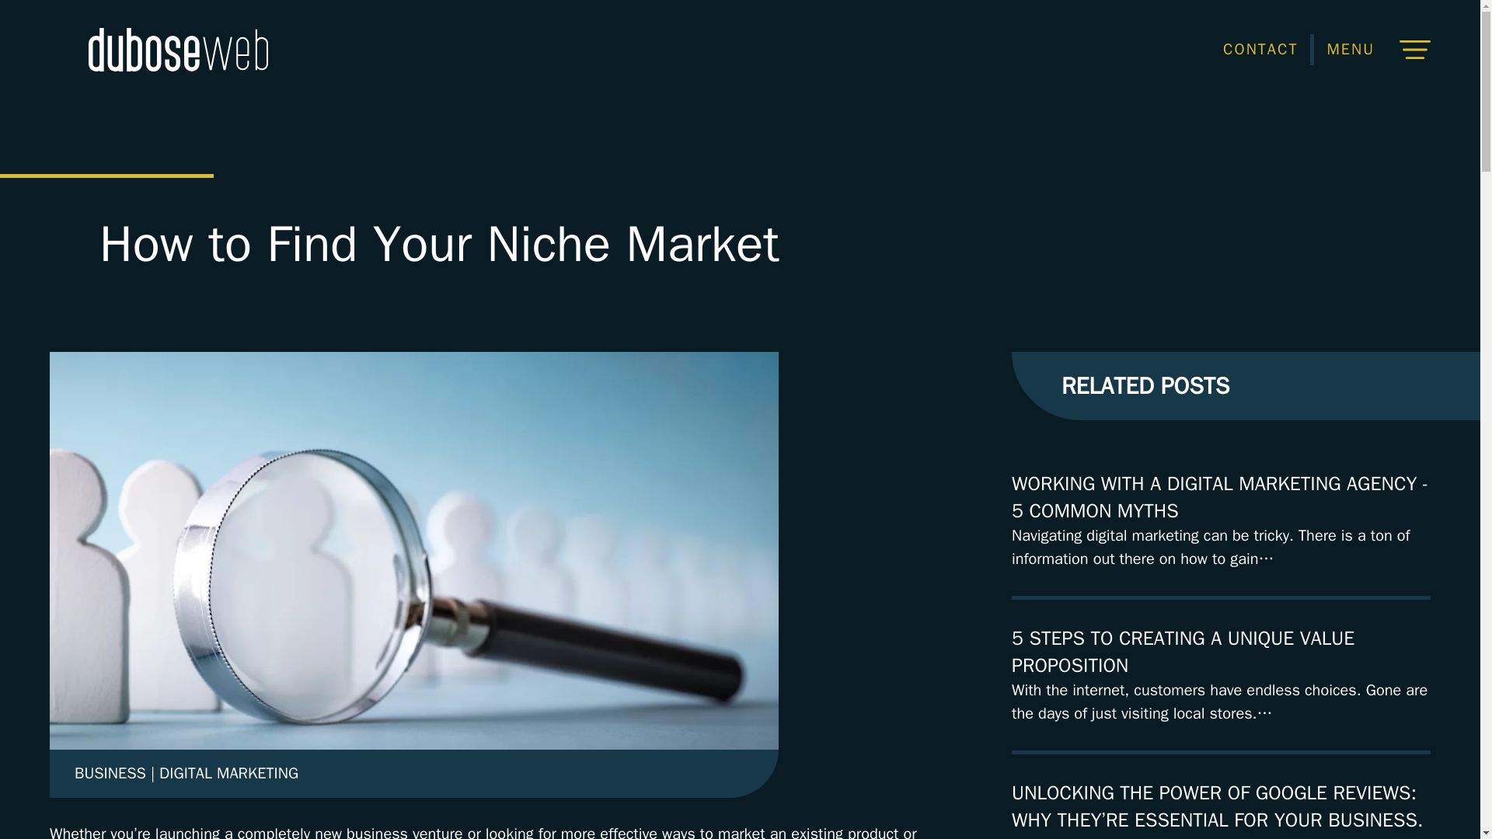 This screenshot has width=1492, height=839. Describe the element at coordinates (1183, 651) in the screenshot. I see `5 STEPS TO CREATING A UNIQUE VALUE PROPOSITION` at that location.